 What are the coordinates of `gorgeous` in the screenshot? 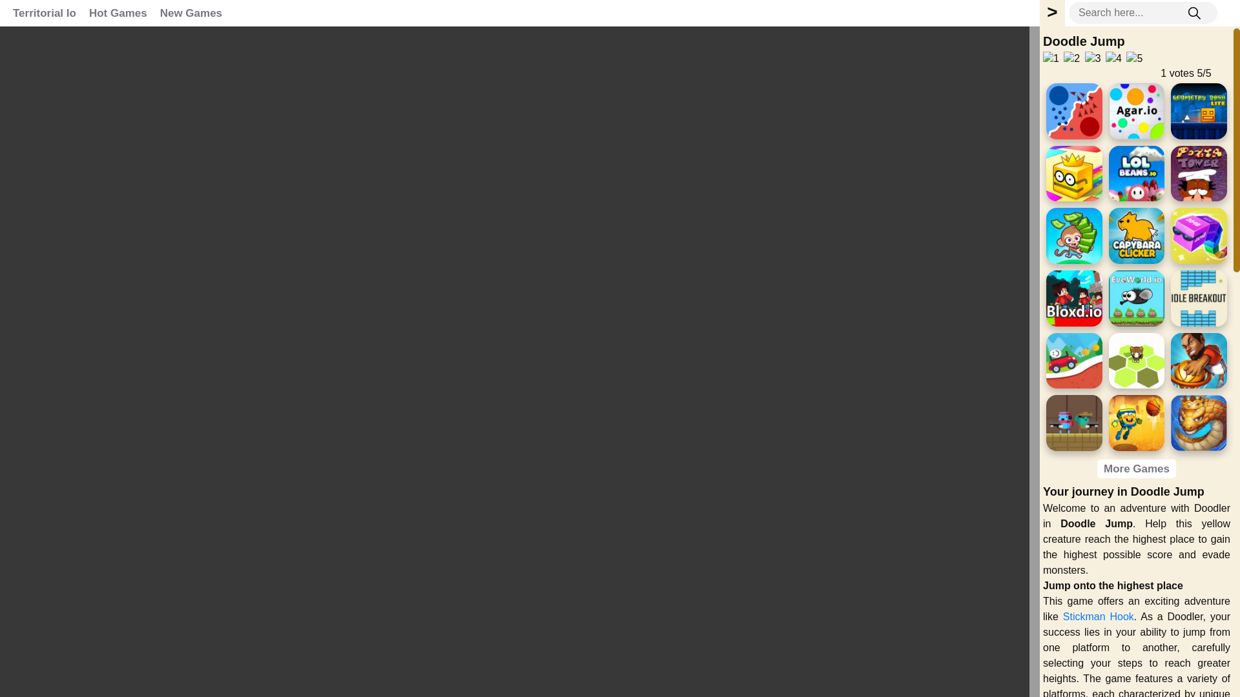 It's located at (1134, 58).